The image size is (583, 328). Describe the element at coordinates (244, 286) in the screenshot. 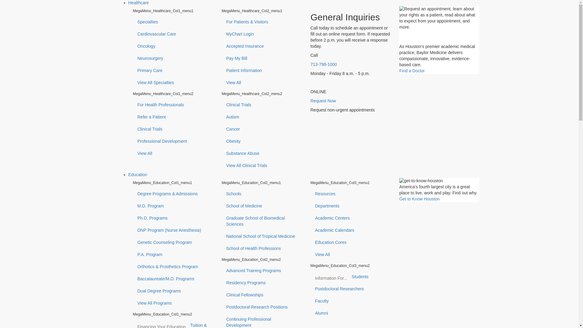

I see `Graduate School of Biomedical Sciences` at that location.